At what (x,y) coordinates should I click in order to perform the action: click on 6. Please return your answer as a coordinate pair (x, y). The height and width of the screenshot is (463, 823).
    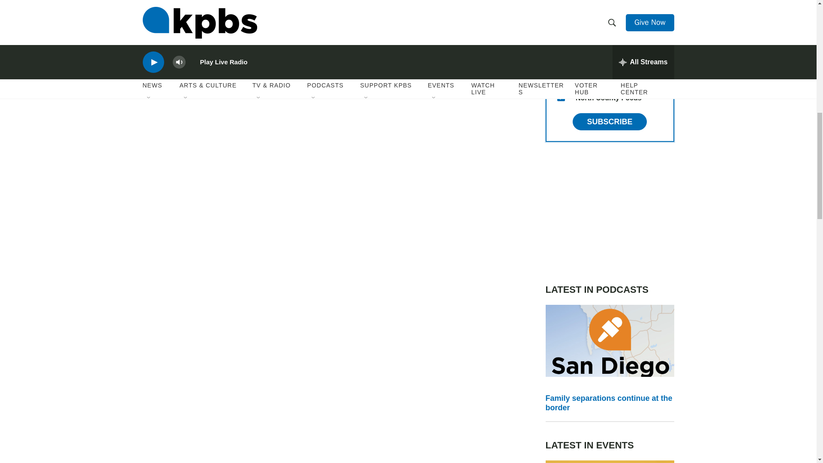
    Looking at the image, I should click on (561, 15).